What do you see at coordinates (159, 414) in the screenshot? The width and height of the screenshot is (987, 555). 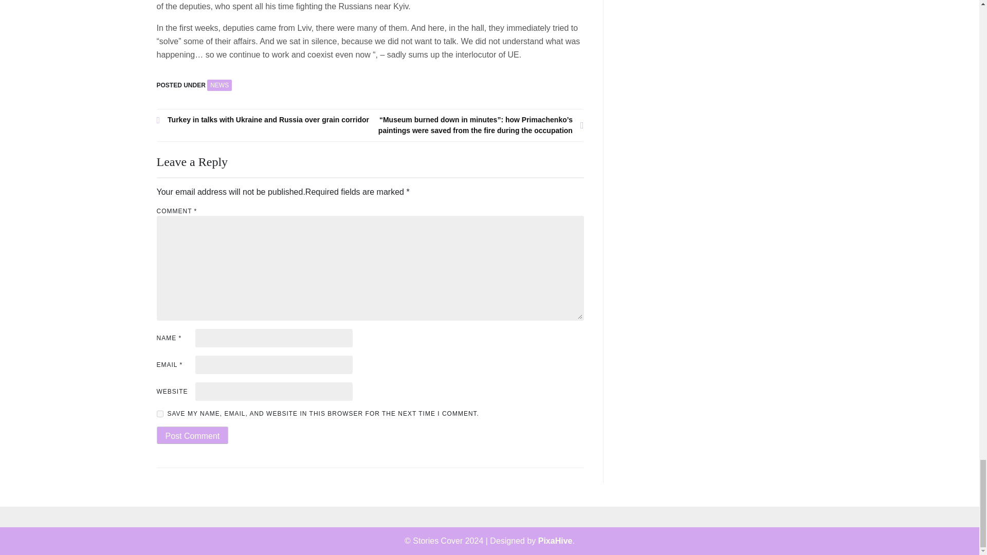 I see `yes` at bounding box center [159, 414].